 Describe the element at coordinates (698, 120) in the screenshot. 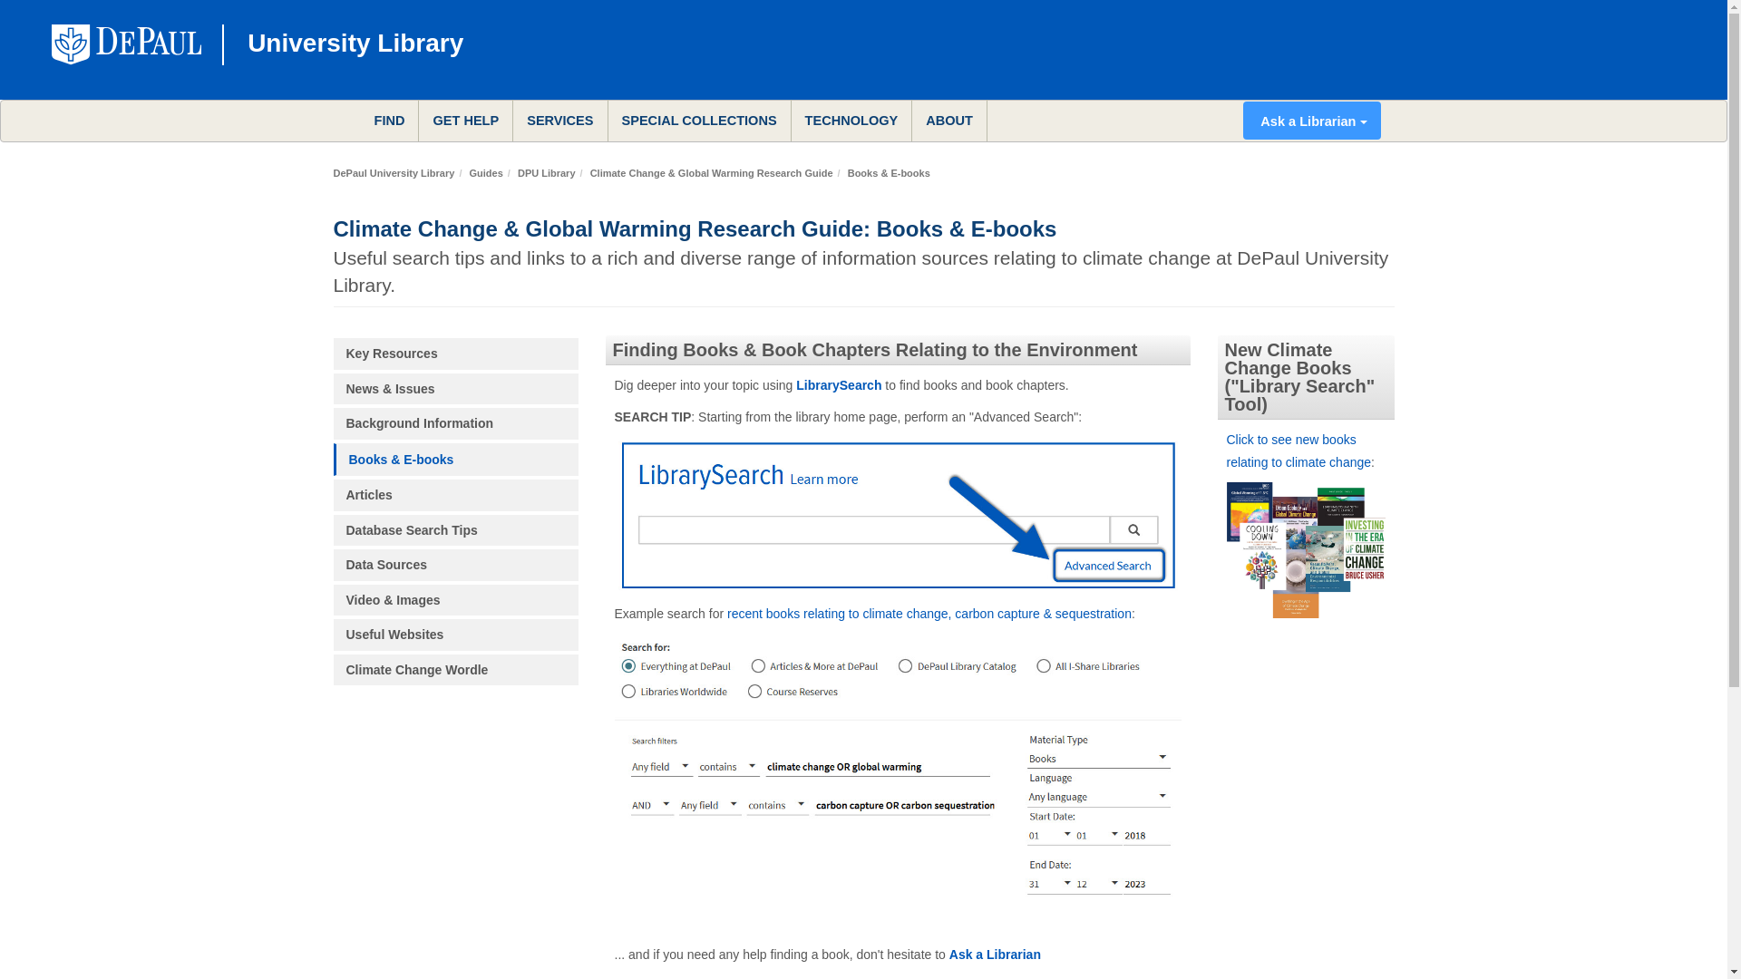

I see `SPECIAL COLLECTIONS` at that location.